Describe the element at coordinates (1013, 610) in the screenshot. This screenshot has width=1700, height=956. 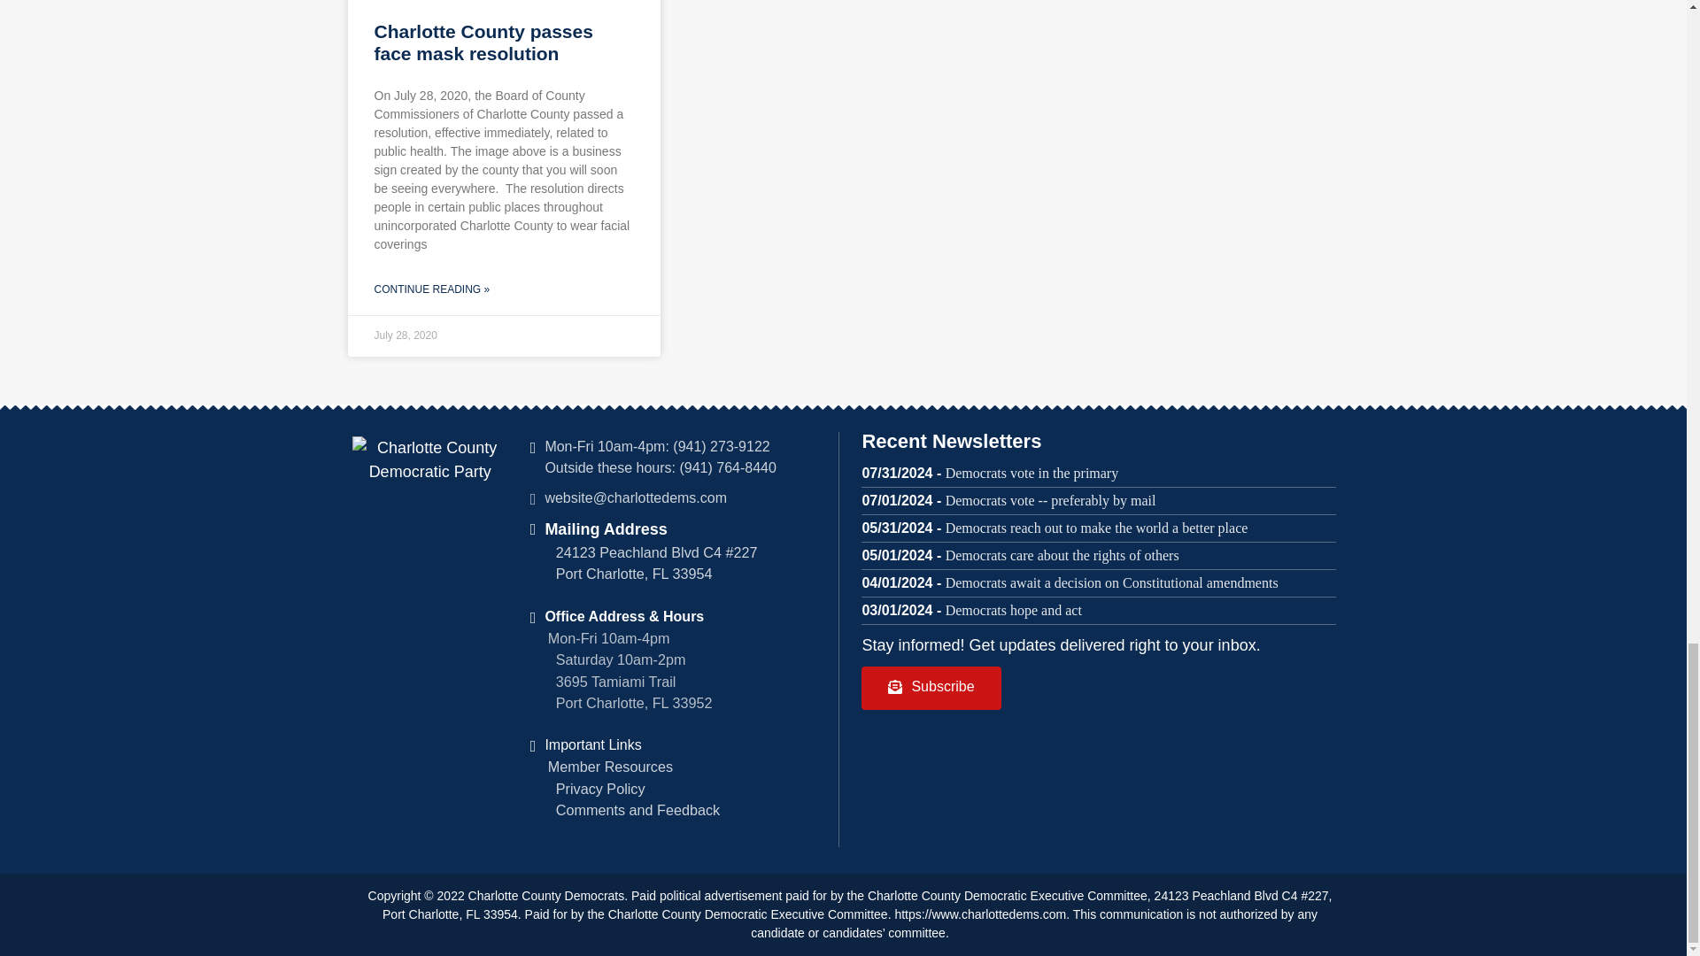
I see `Democrats hope and act` at that location.